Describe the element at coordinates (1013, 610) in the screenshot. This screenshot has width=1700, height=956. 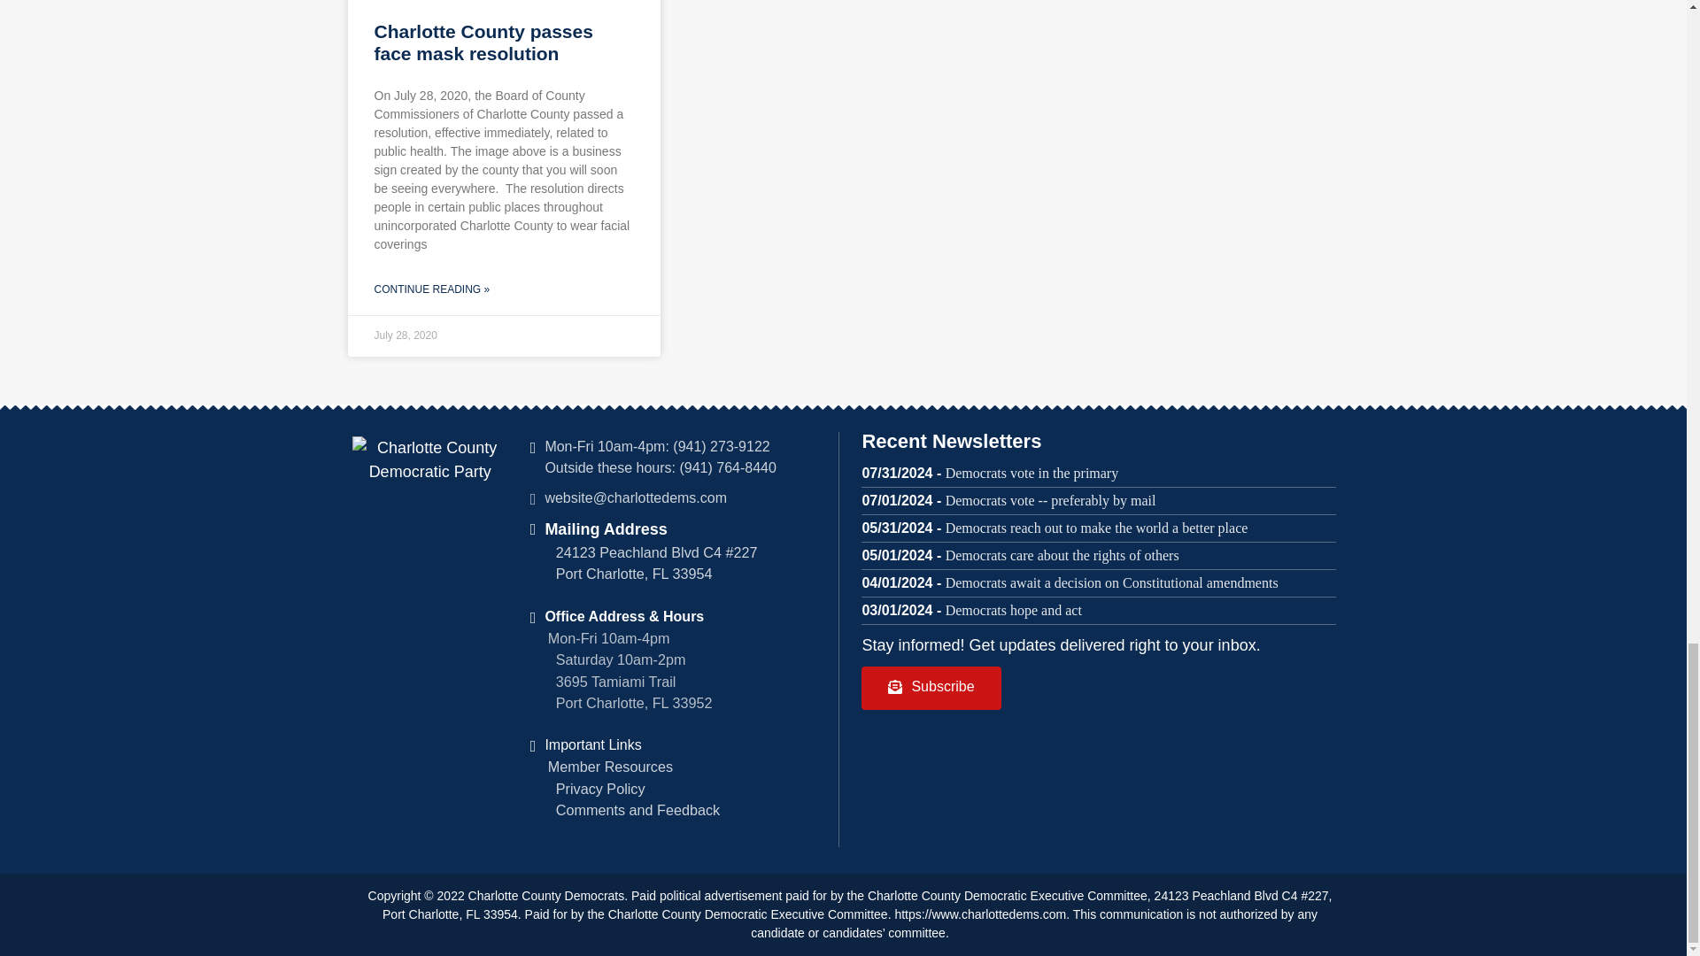
I see `Democrats hope and act` at that location.